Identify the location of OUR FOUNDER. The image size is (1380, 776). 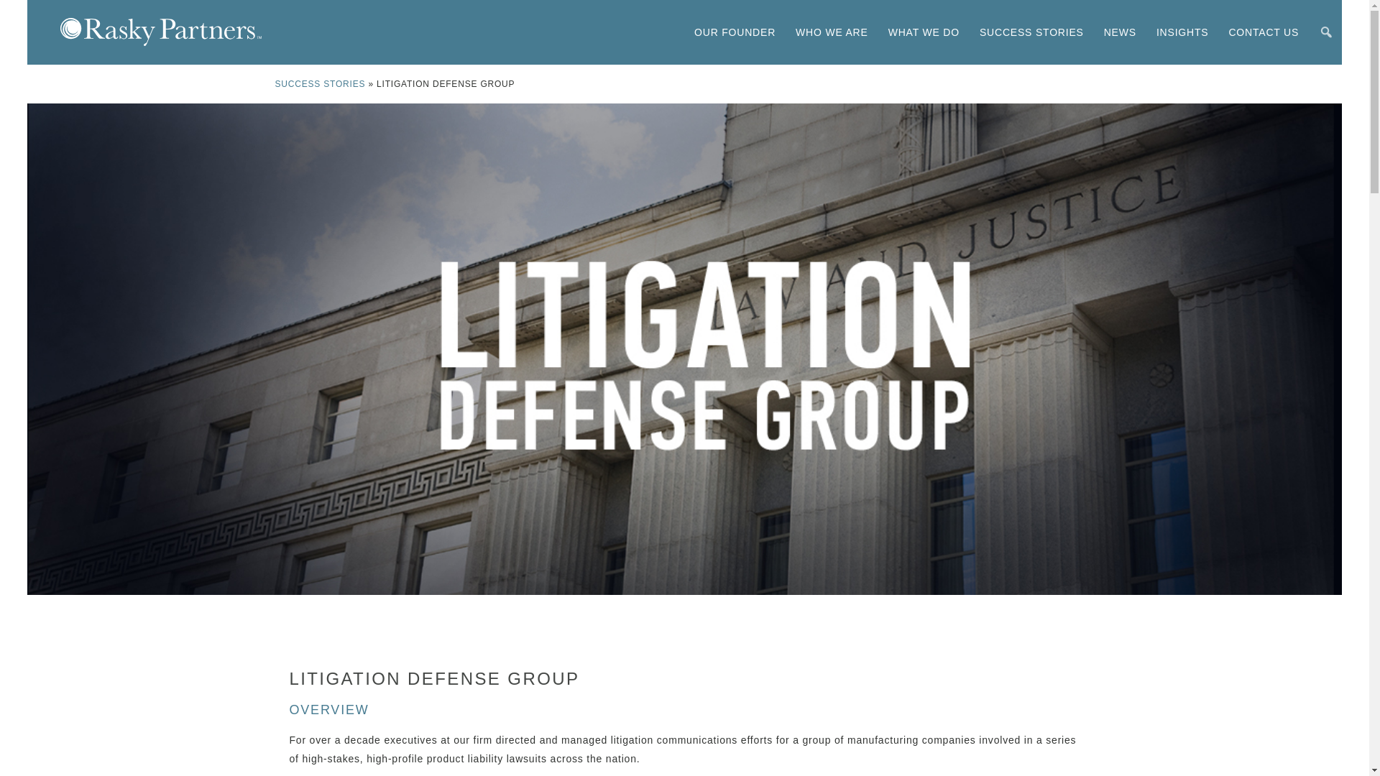
(735, 32).